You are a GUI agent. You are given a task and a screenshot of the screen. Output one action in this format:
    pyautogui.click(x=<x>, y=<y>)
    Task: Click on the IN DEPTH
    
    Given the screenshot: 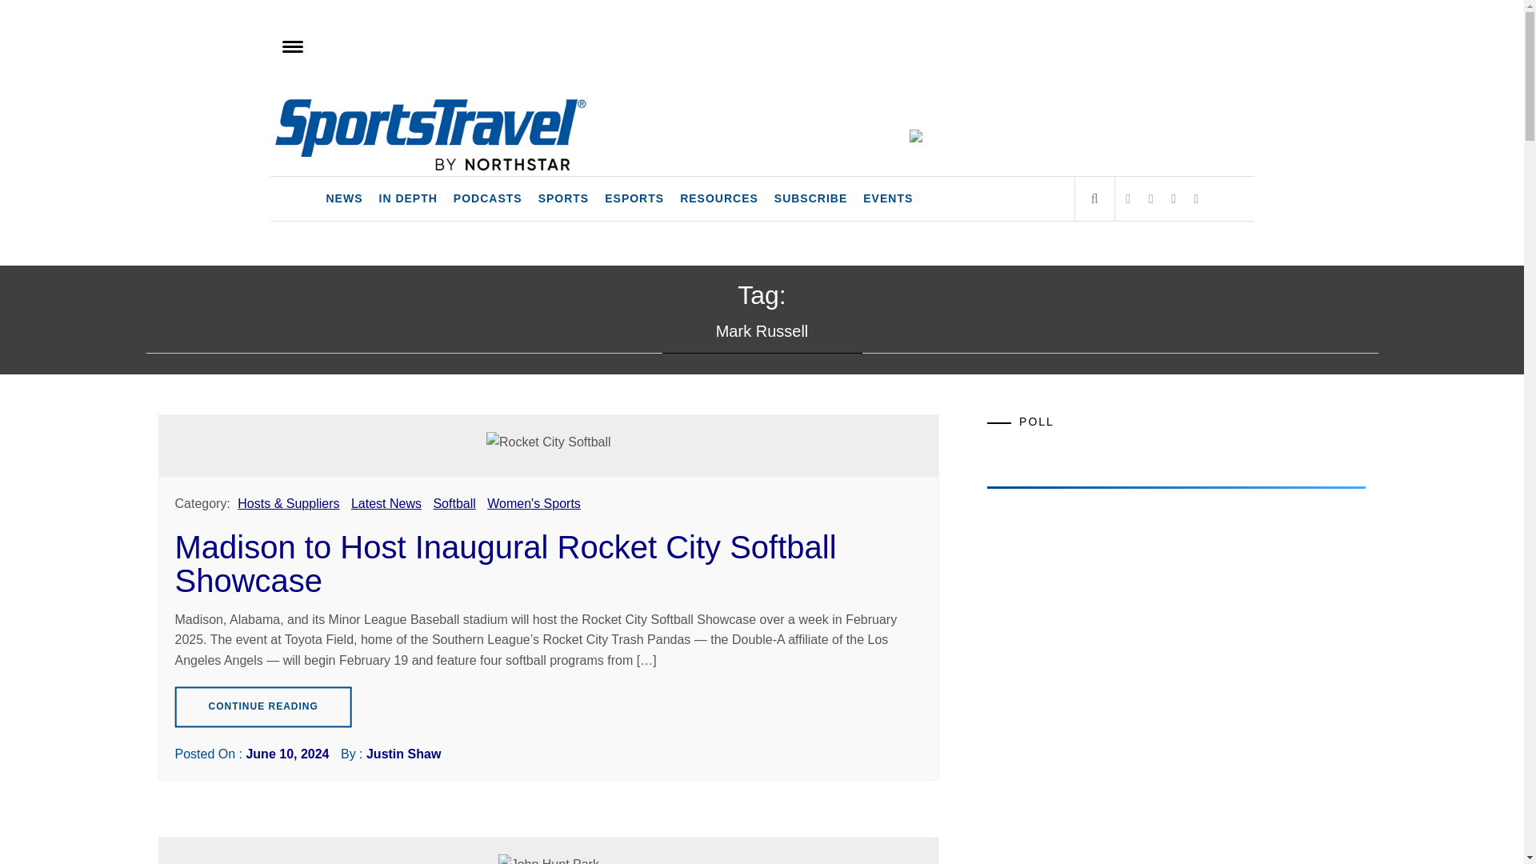 What is the action you would take?
    pyautogui.click(x=408, y=198)
    